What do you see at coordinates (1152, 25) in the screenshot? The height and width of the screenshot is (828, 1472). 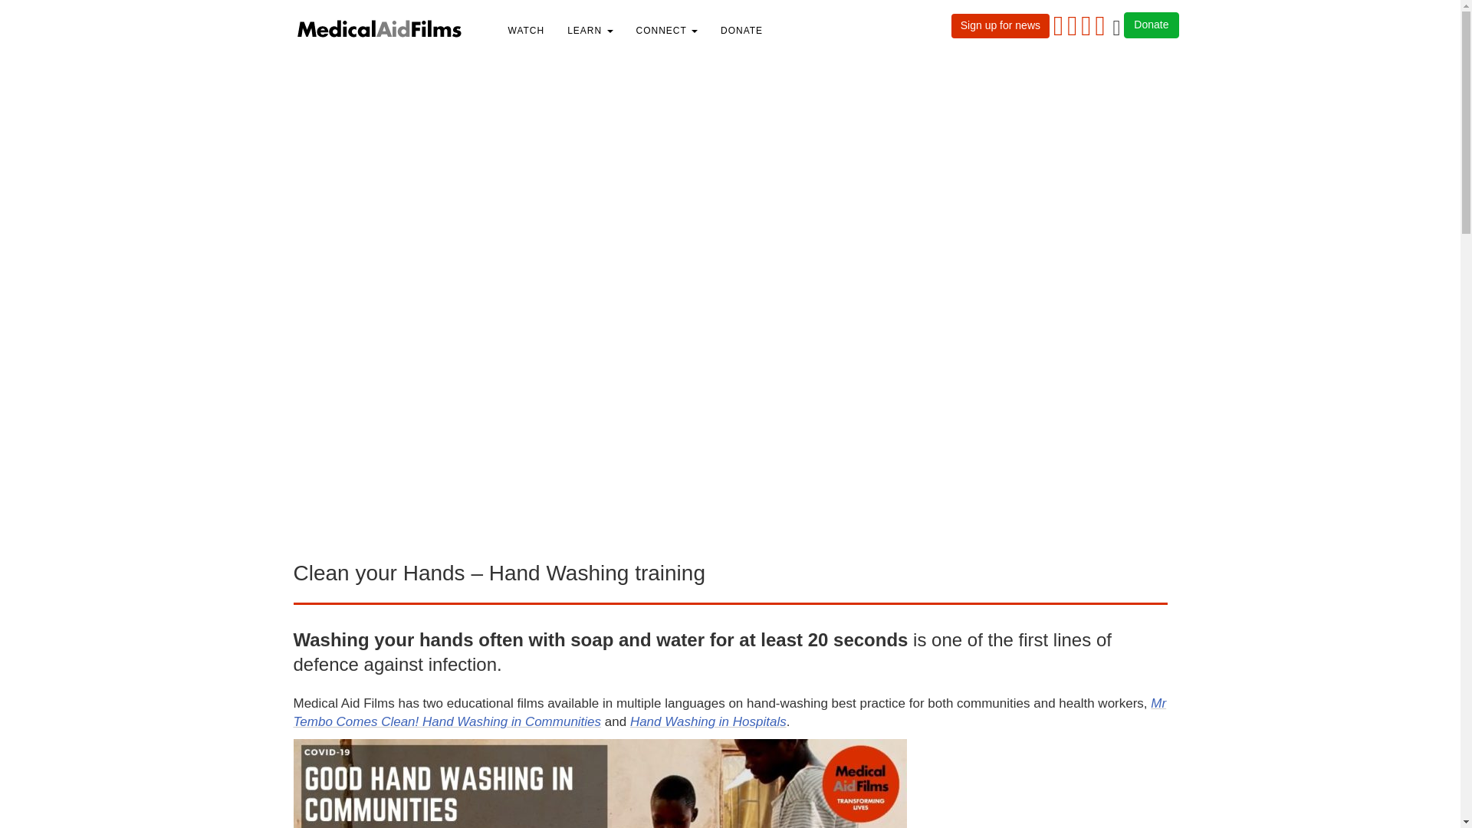 I see `Donate` at bounding box center [1152, 25].